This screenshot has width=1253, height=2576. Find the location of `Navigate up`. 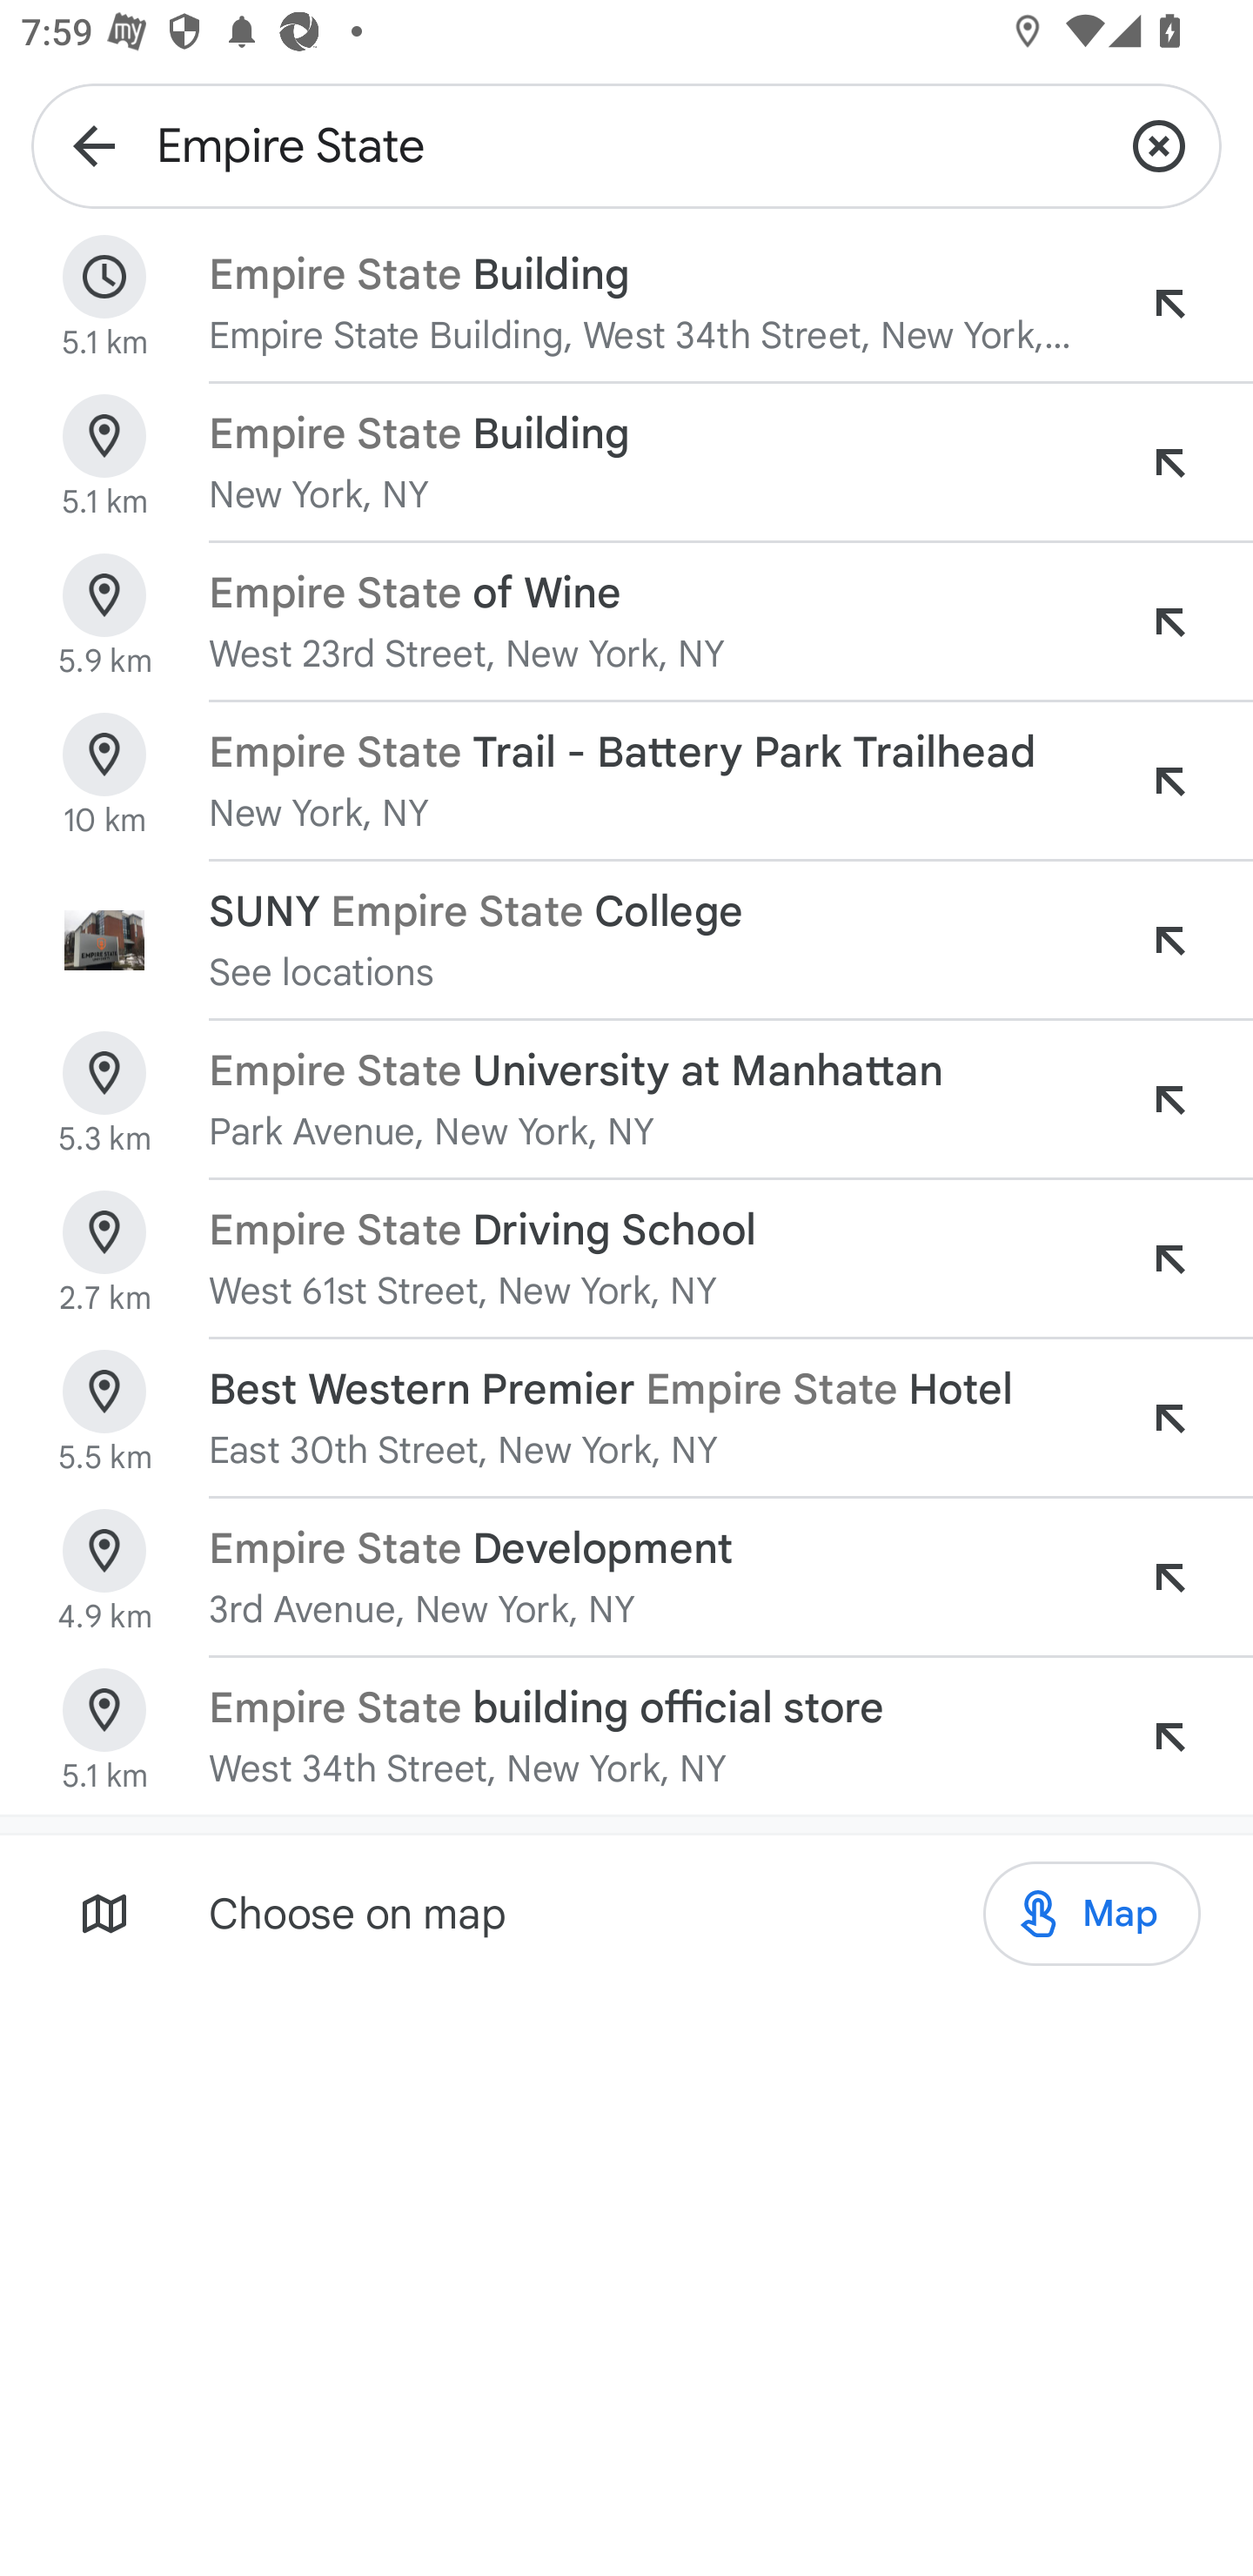

Navigate up is located at coordinates (94, 144).